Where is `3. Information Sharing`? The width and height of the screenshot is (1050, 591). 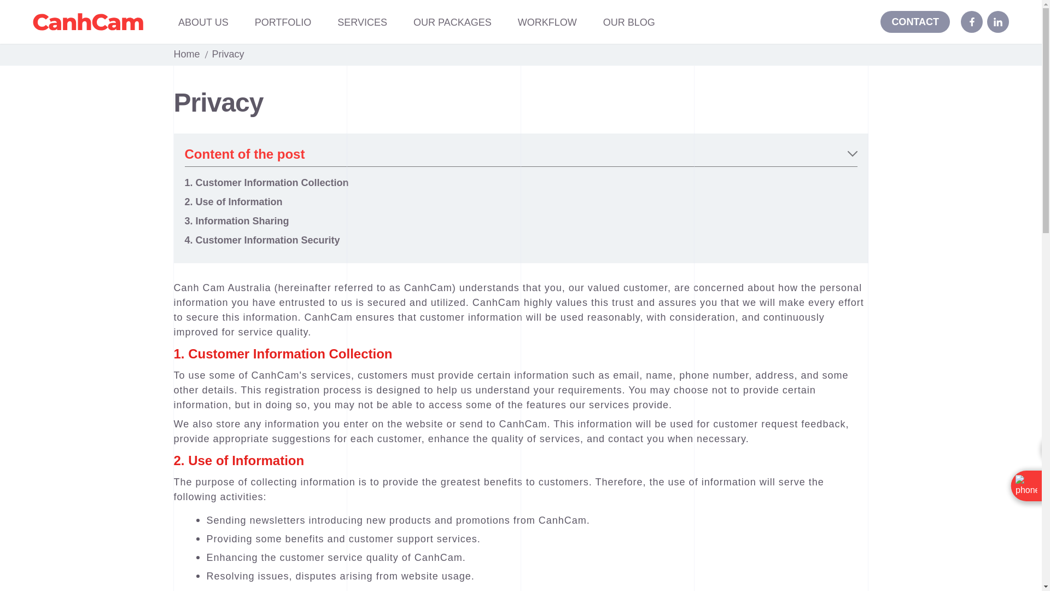 3. Information Sharing is located at coordinates (237, 221).